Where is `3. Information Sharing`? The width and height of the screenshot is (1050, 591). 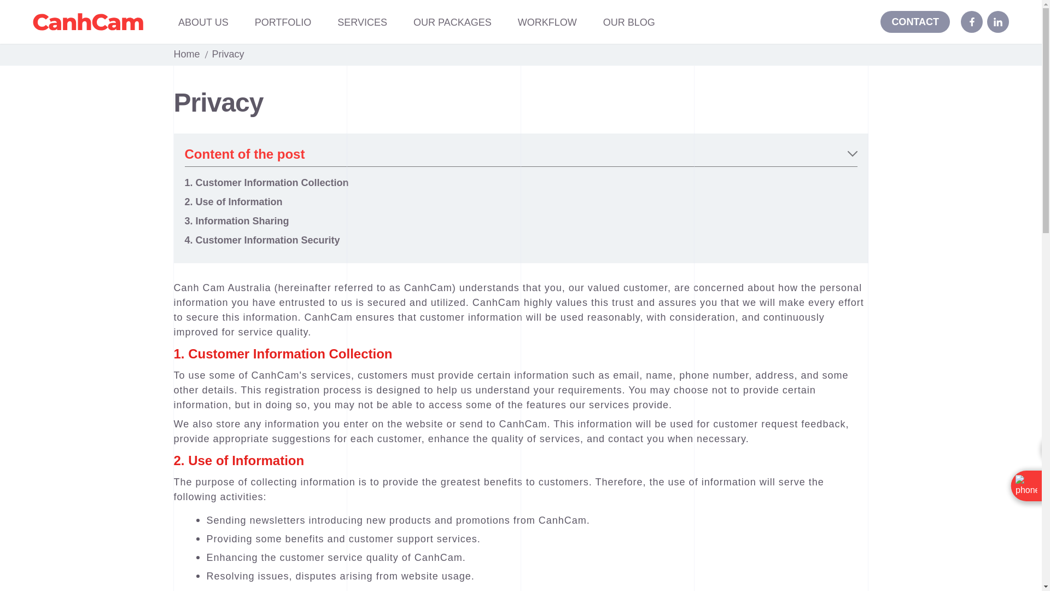 3. Information Sharing is located at coordinates (237, 221).